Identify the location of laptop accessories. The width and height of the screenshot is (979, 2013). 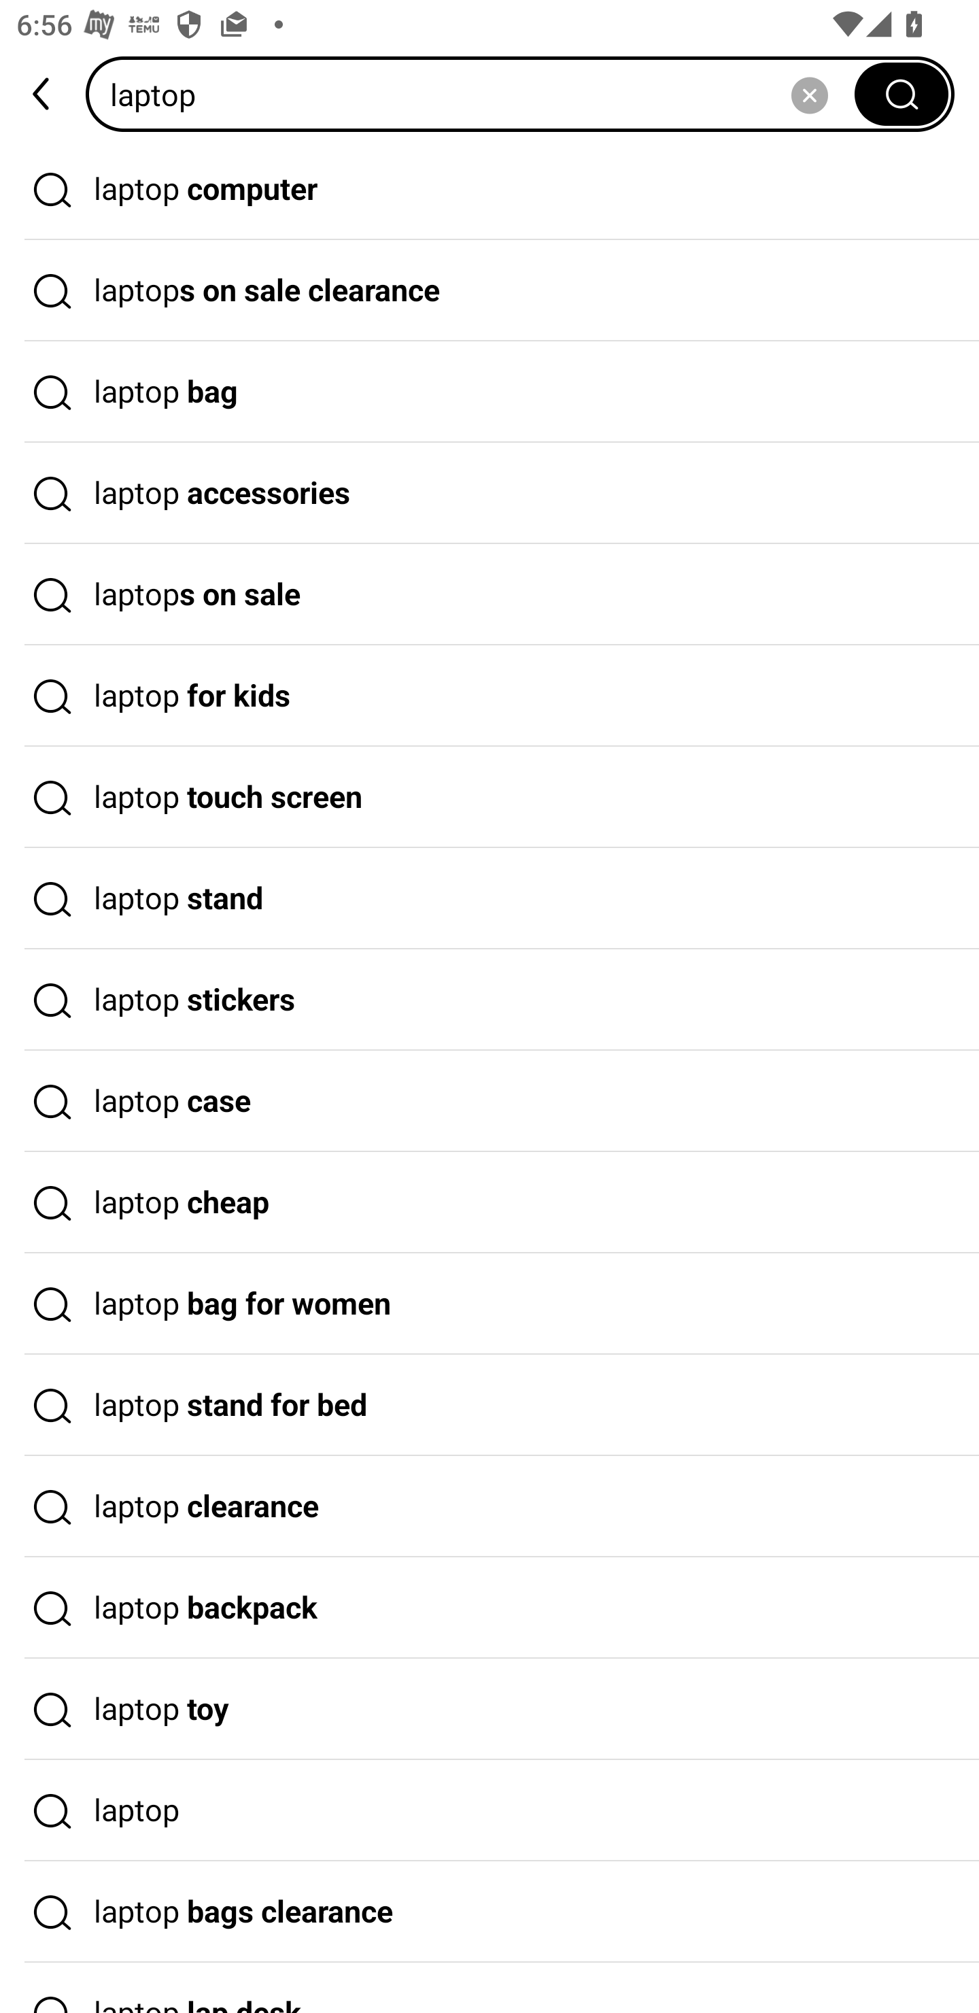
(489, 493).